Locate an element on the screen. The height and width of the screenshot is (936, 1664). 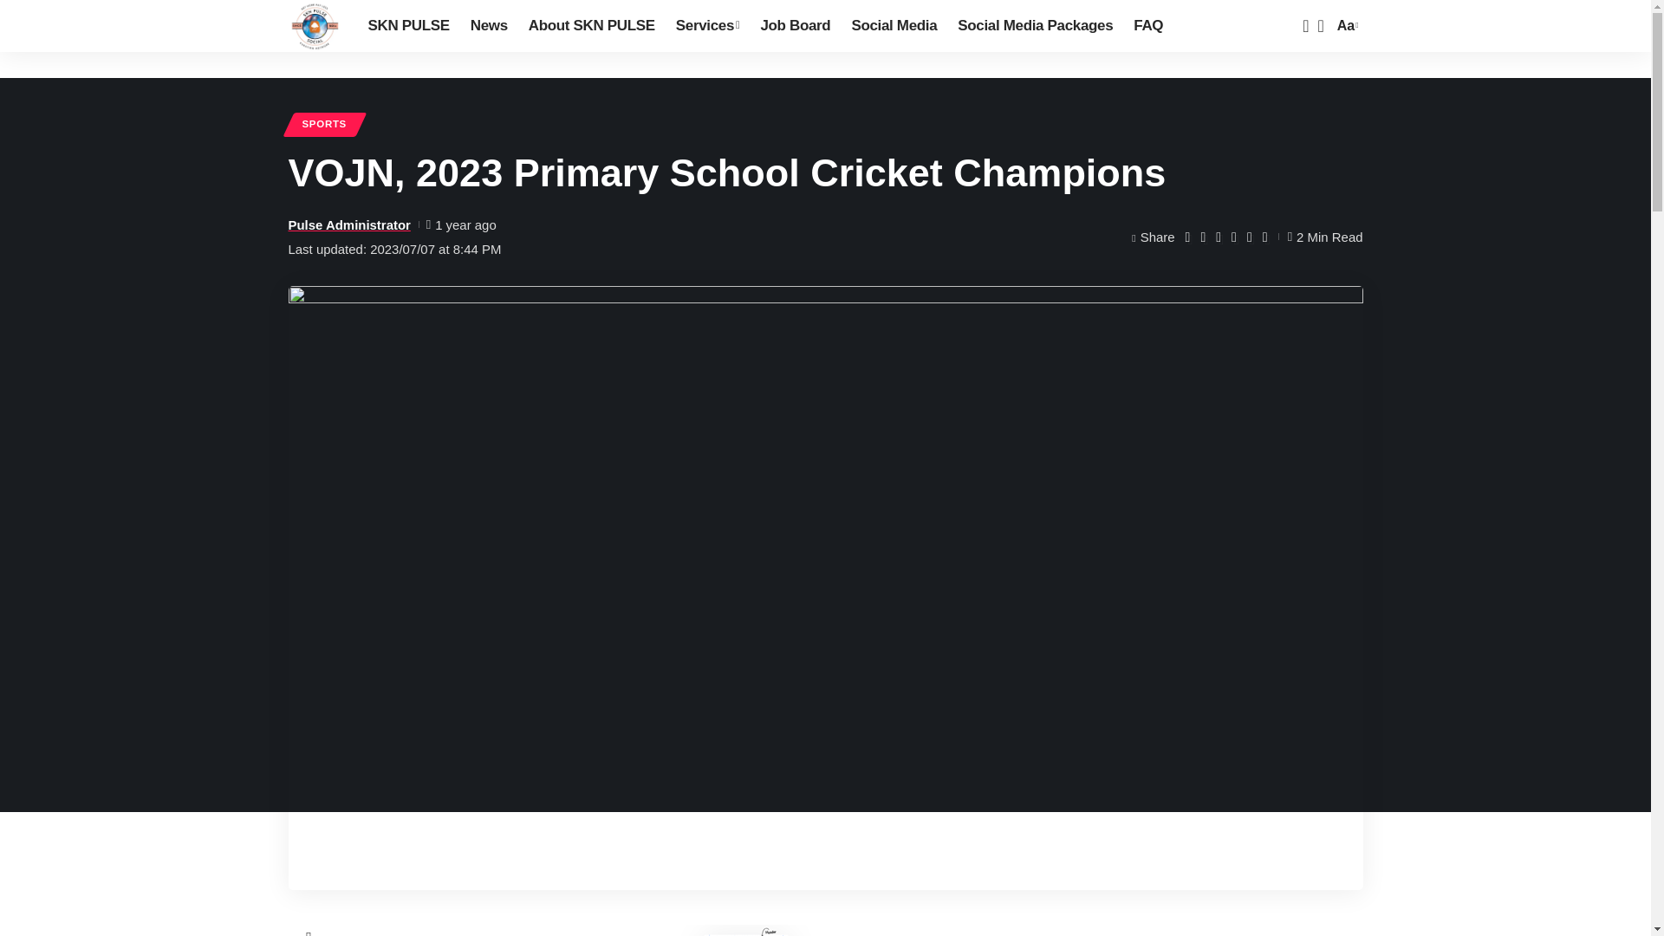
Social Media Packages is located at coordinates (1035, 26).